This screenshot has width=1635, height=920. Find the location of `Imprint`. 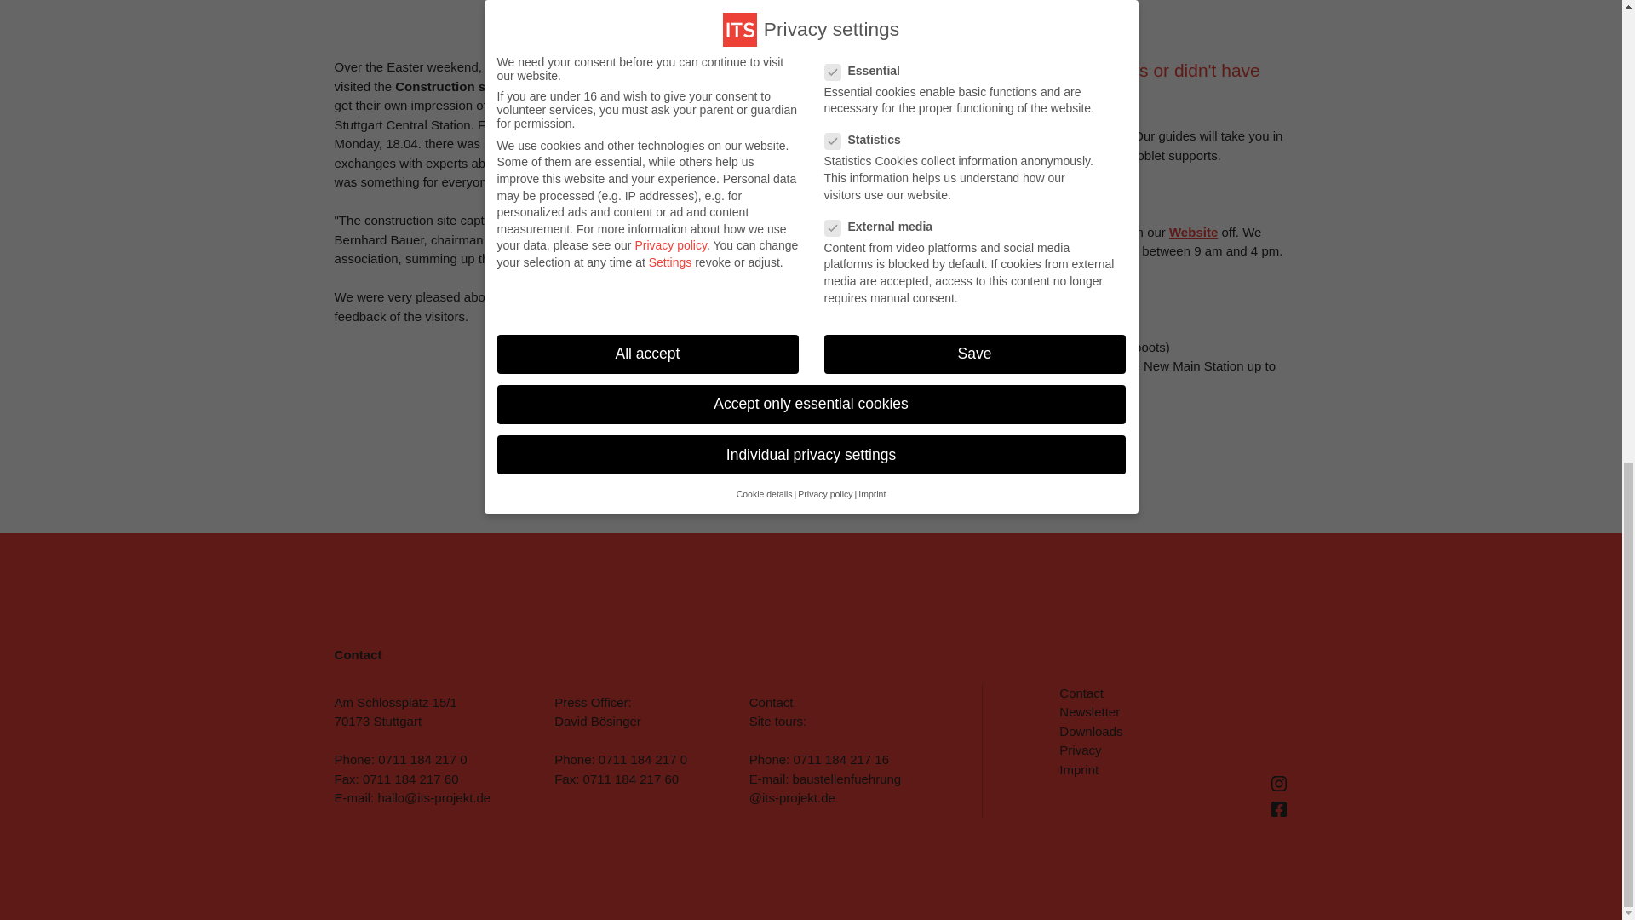

Imprint is located at coordinates (1079, 769).